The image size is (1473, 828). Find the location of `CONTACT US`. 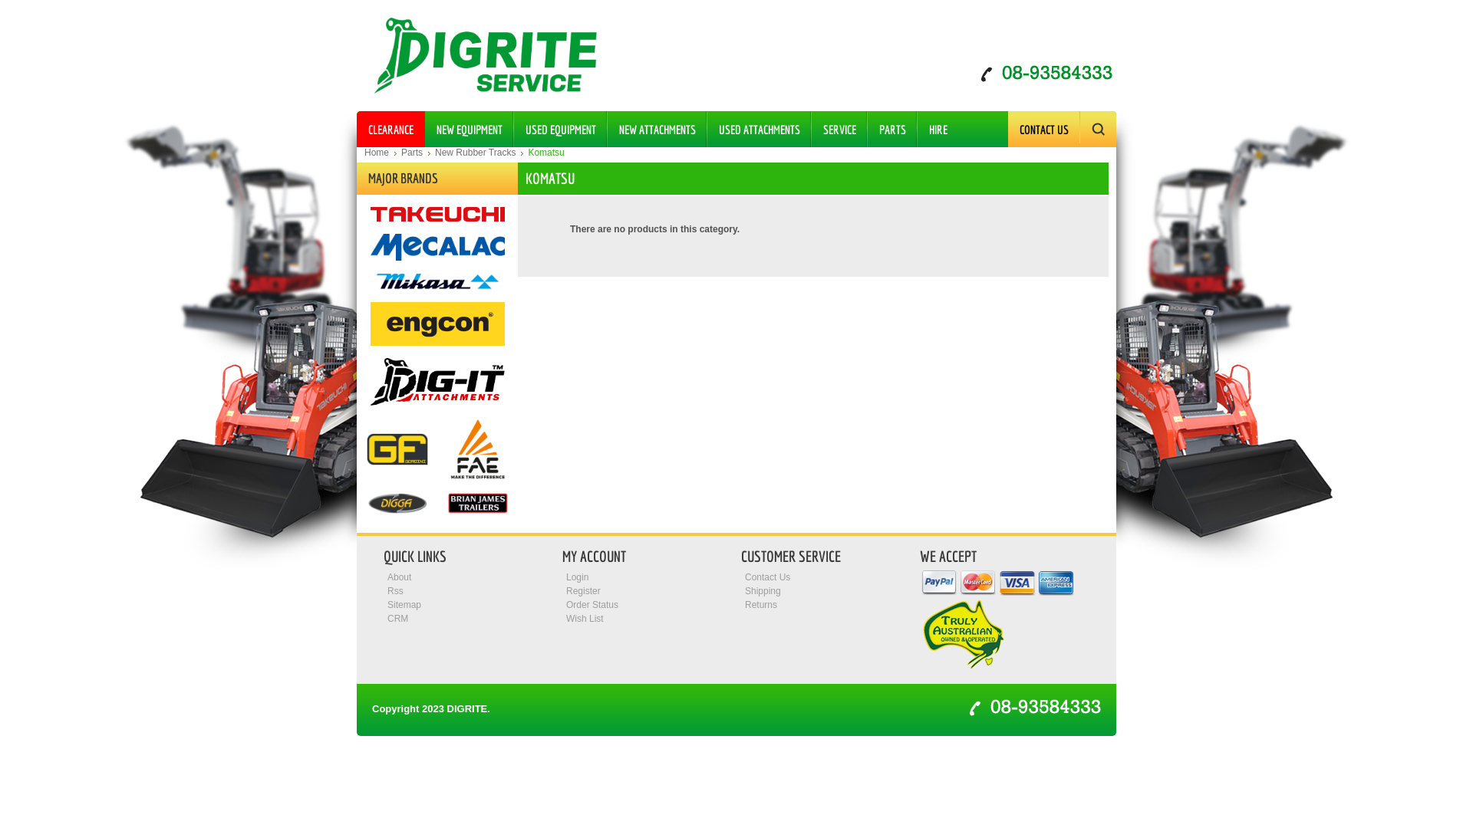

CONTACT US is located at coordinates (1044, 129).